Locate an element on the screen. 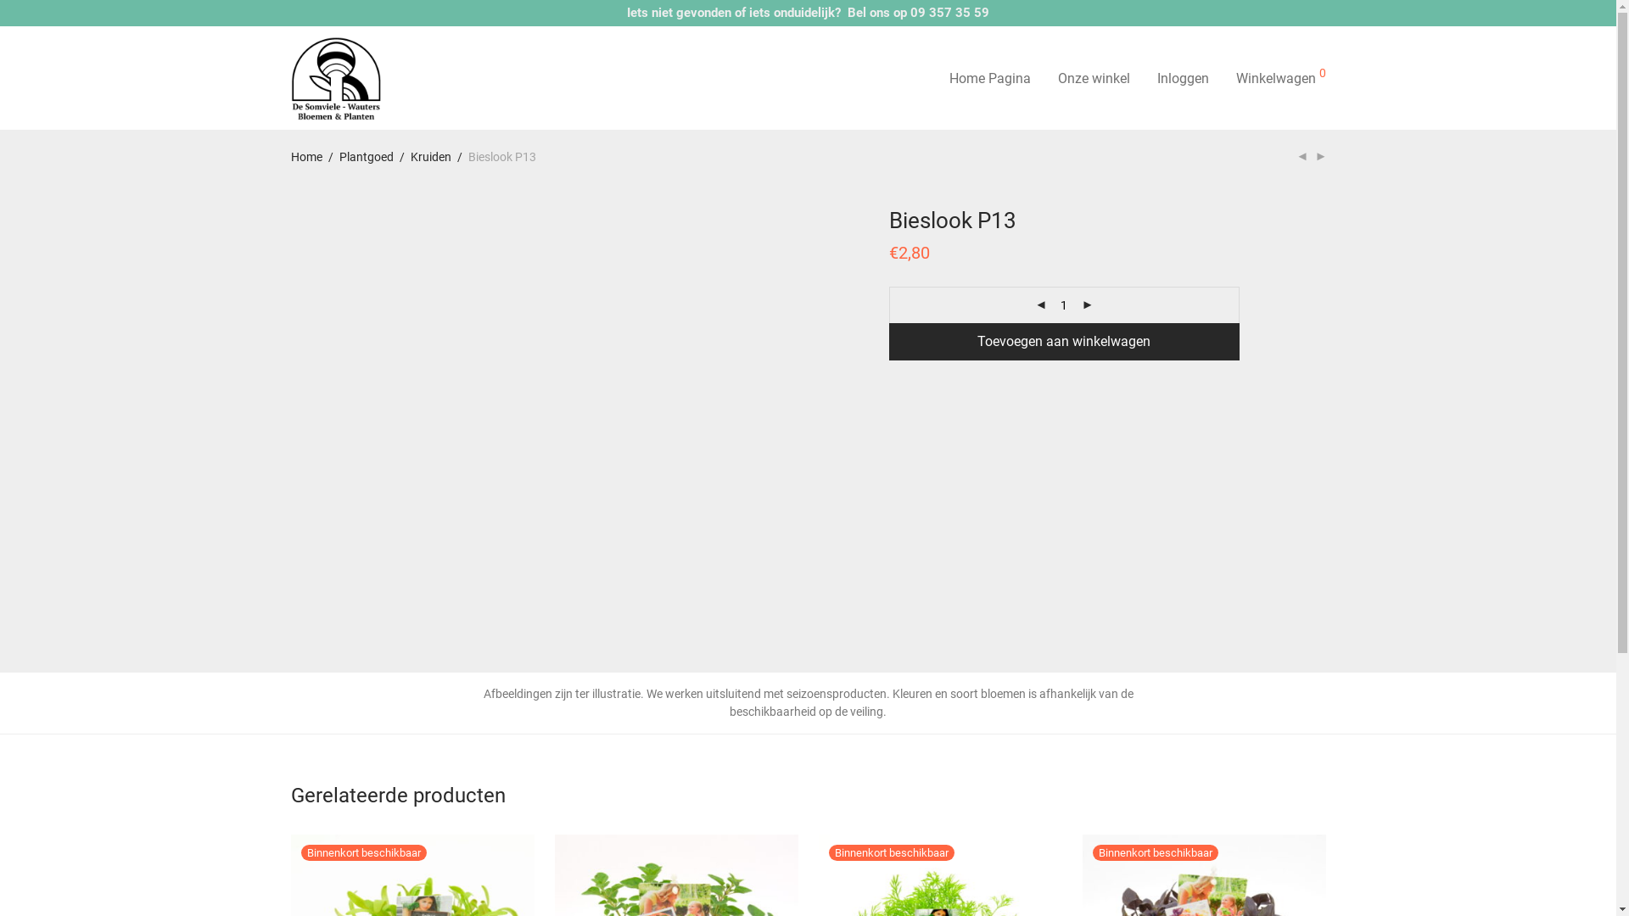 This screenshot has width=1629, height=916. Toevoegen aan winkelwagen is located at coordinates (1064, 342).